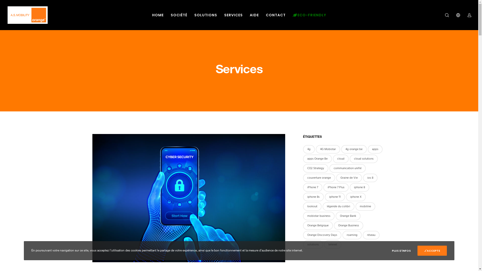 The image size is (482, 271). What do you see at coordinates (319, 178) in the screenshot?
I see `couverture orange` at bounding box center [319, 178].